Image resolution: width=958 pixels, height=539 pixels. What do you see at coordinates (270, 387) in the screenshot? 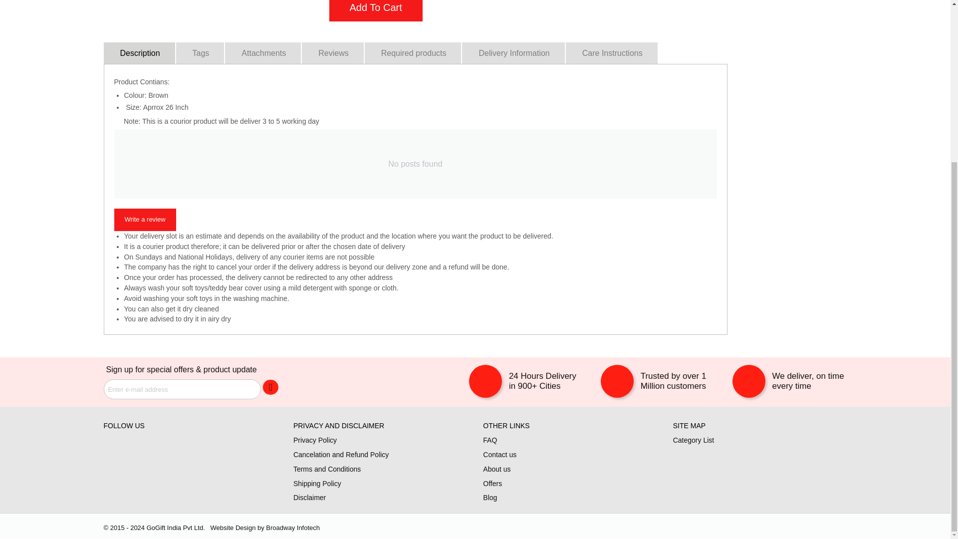
I see `Go` at bounding box center [270, 387].